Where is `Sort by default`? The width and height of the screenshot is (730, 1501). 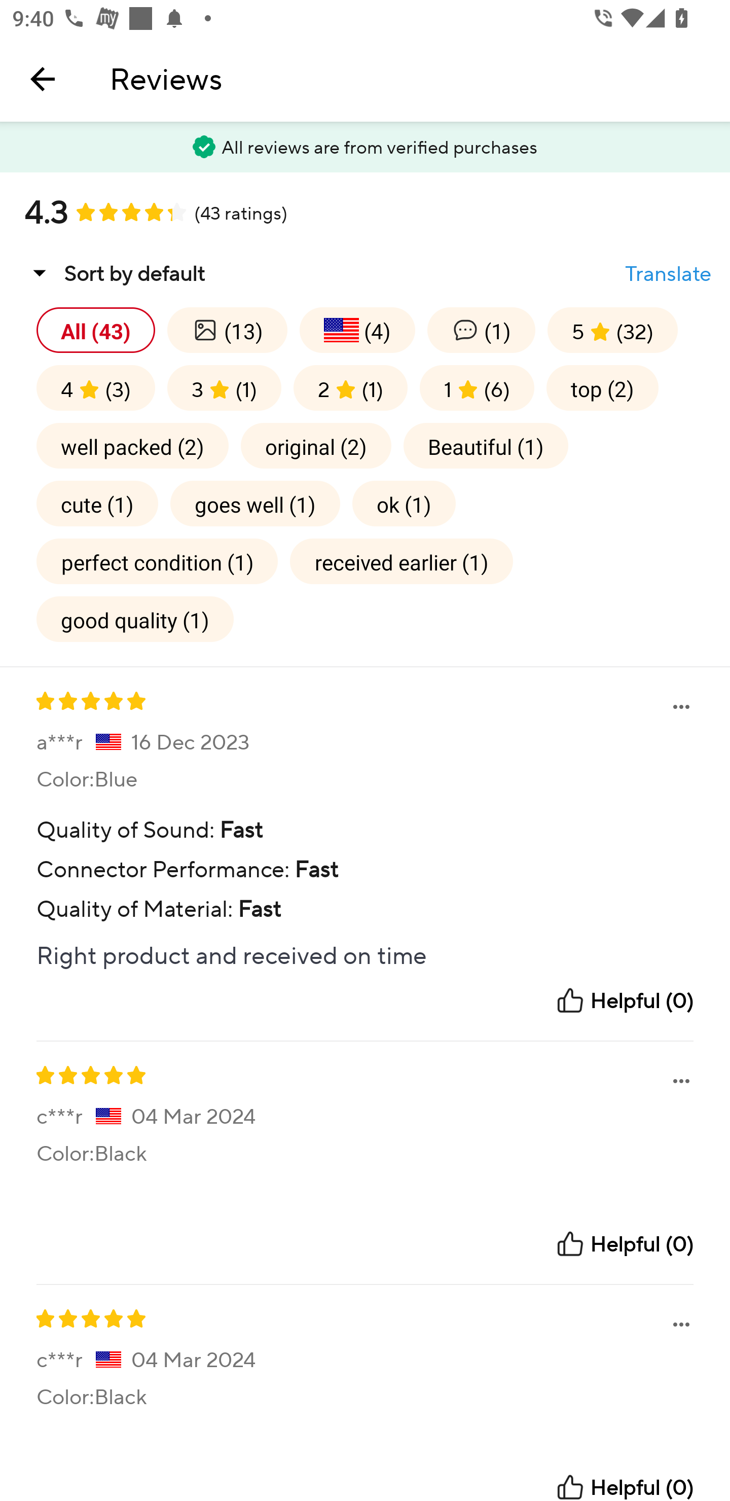 Sort by default is located at coordinates (115, 273).